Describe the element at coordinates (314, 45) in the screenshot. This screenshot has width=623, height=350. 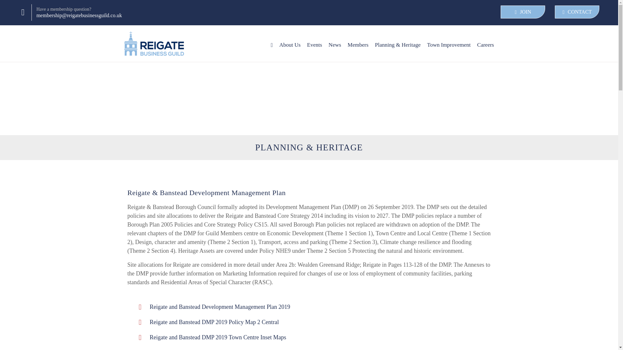
I see `Events` at that location.